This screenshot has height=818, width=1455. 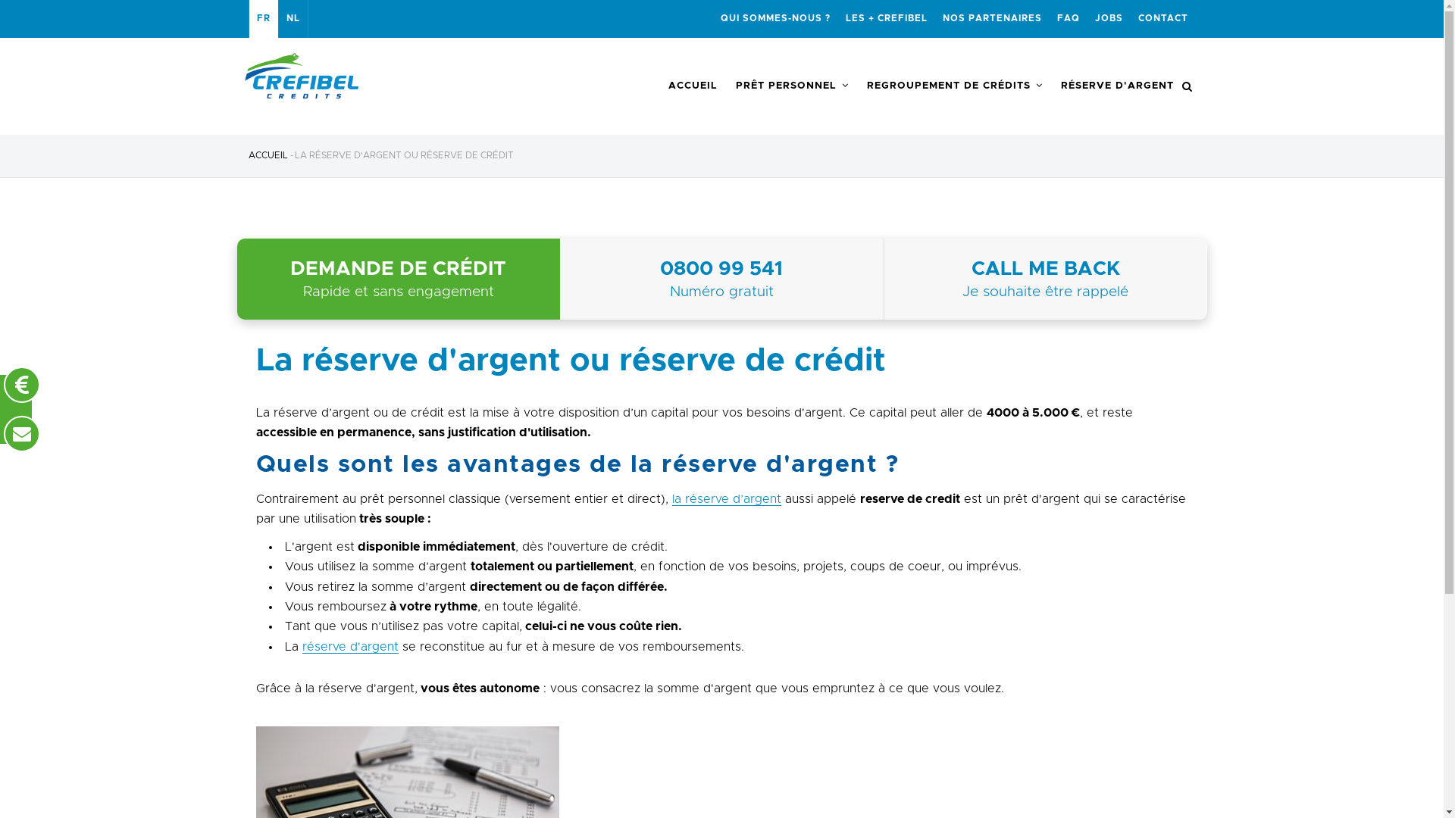 I want to click on FAQ, so click(x=1068, y=19).